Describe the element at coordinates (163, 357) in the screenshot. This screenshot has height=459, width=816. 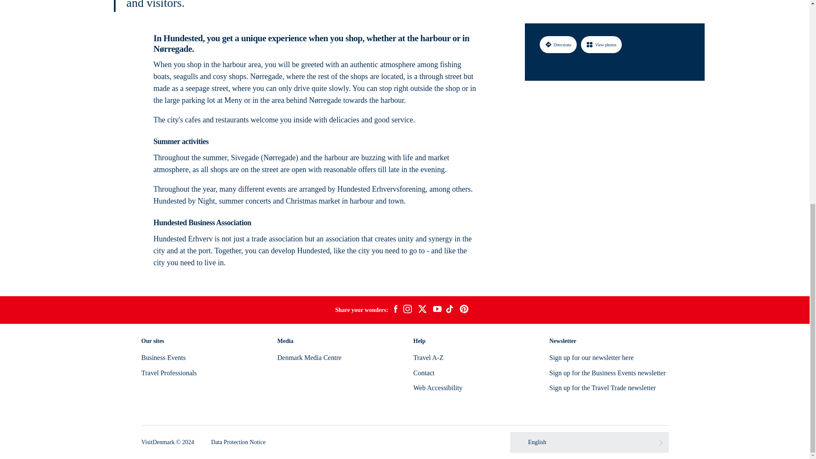
I see `Business Events` at that location.